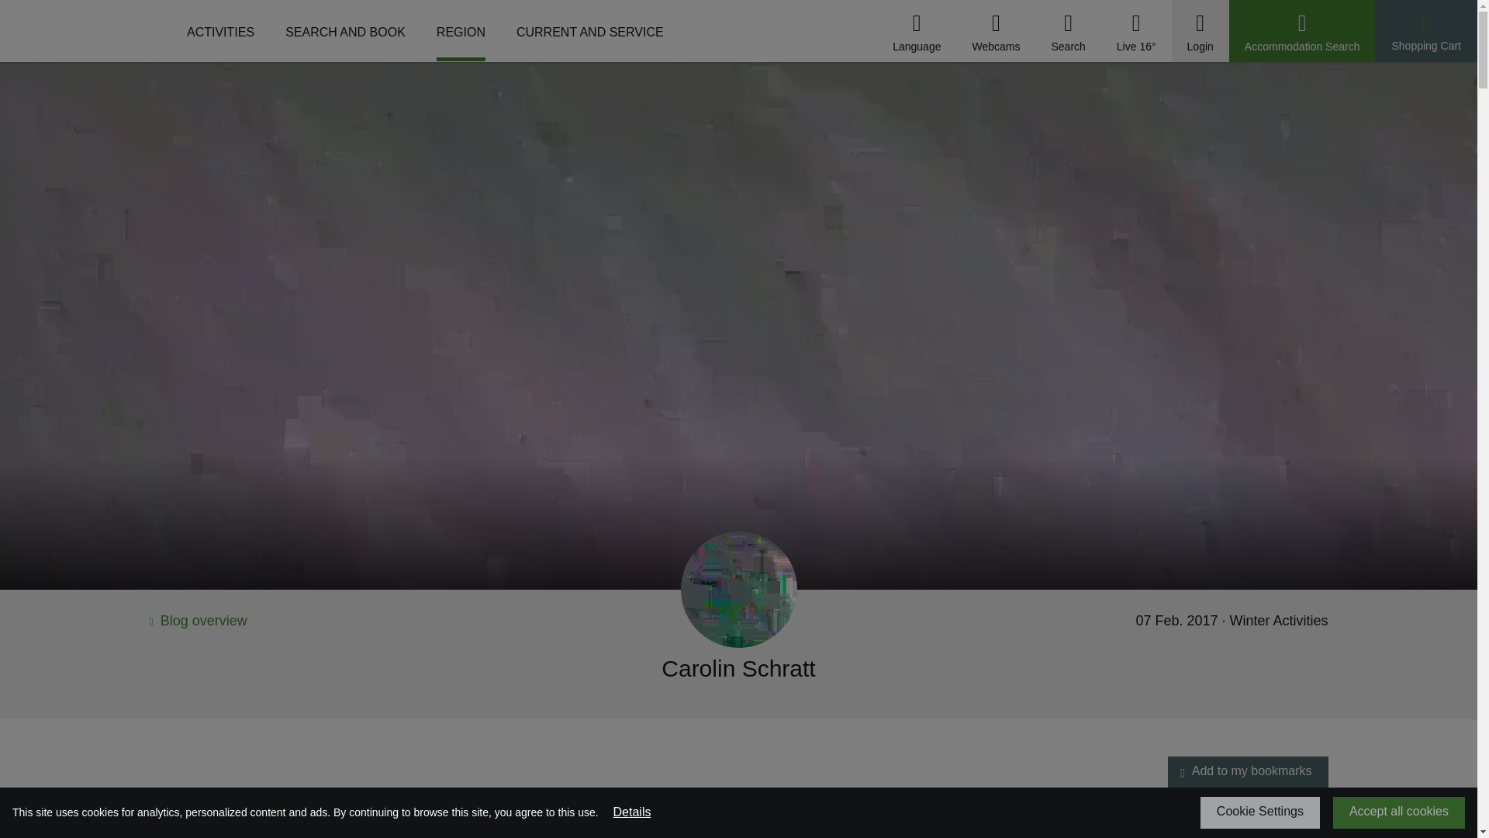 The height and width of the screenshot is (838, 1489). Describe the element at coordinates (345, 37) in the screenshot. I see `SEARCH AND BOOK` at that location.